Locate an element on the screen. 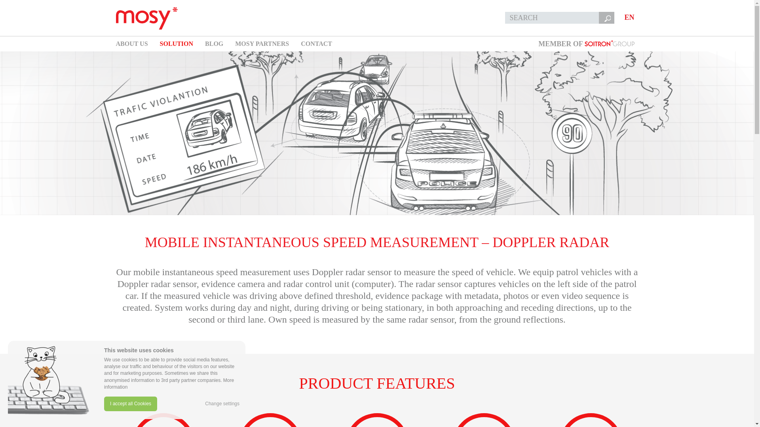 The width and height of the screenshot is (760, 427). Change settings is located at coordinates (222, 404).